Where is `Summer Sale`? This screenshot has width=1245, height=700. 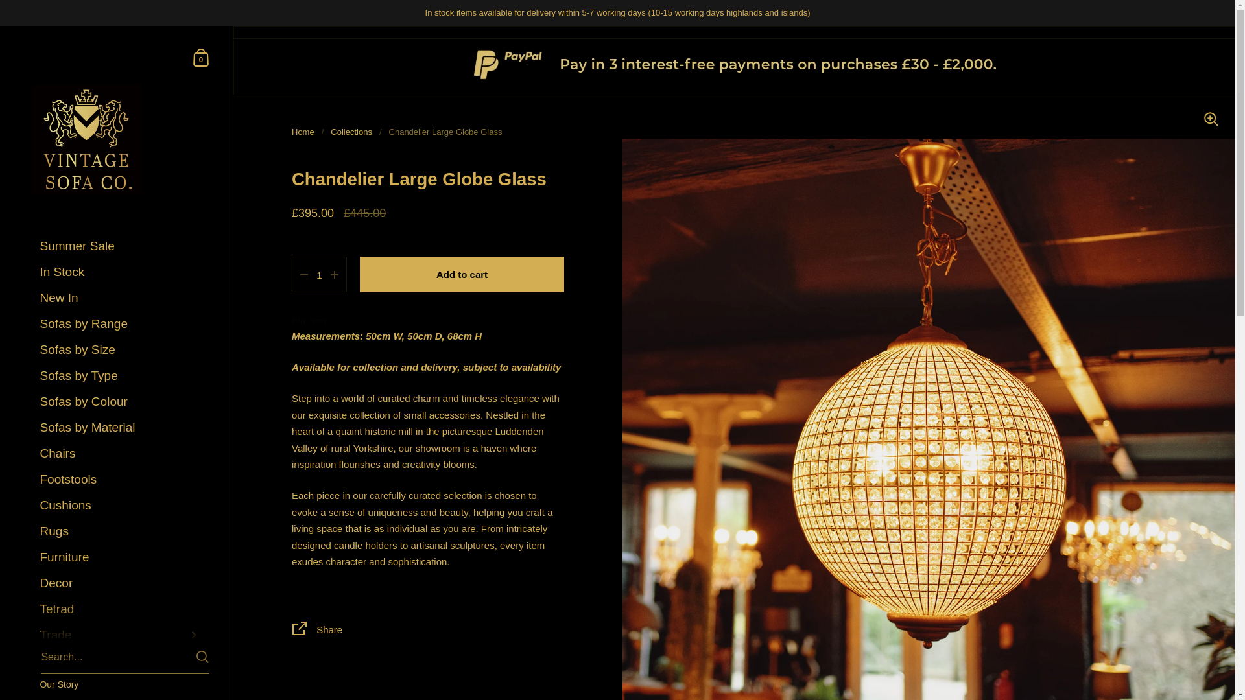 Summer Sale is located at coordinates (121, 635).